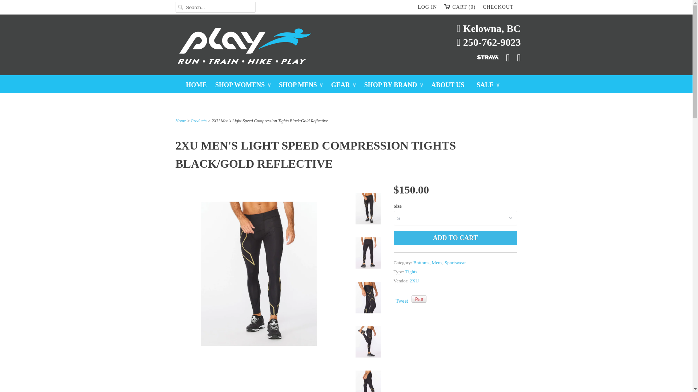 Image resolution: width=698 pixels, height=392 pixels. Describe the element at coordinates (346, 47) in the screenshot. I see `Play Stores Inc` at that location.